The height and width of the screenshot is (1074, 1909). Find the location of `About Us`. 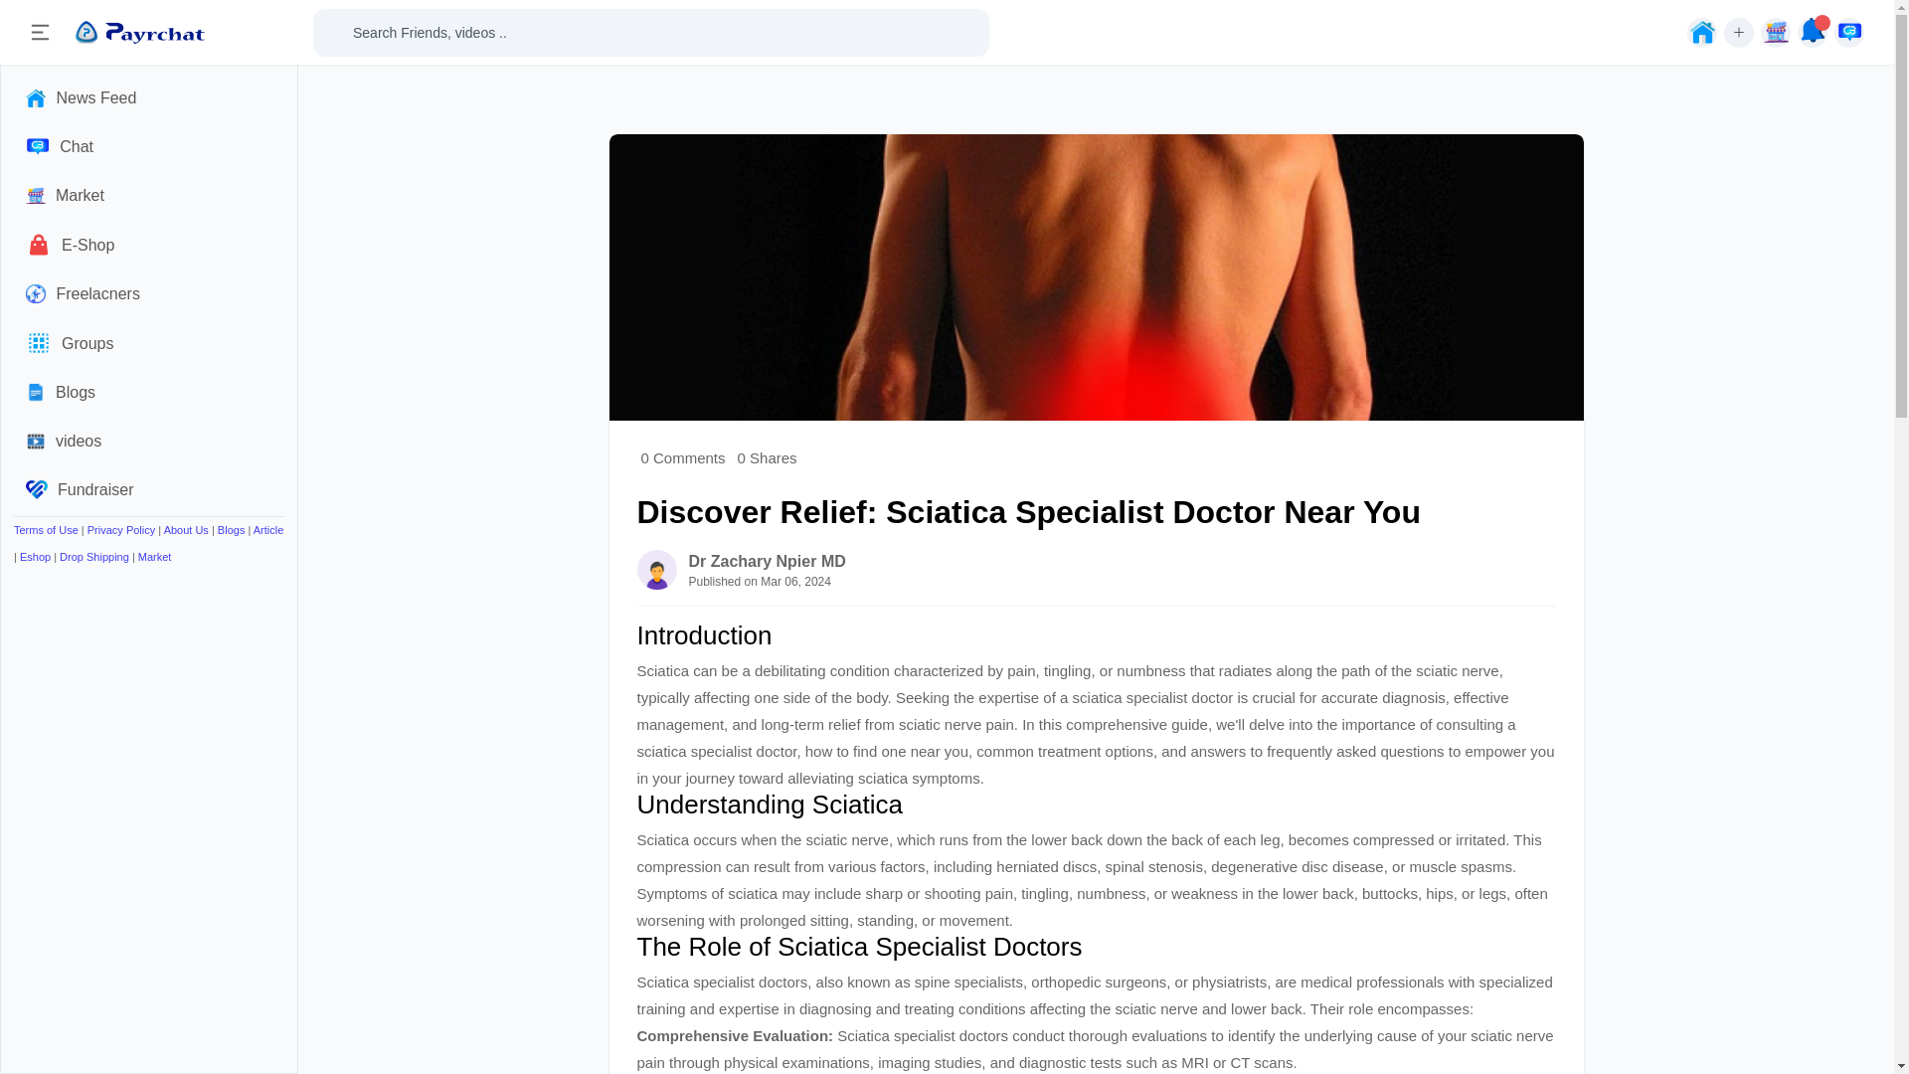

About Us is located at coordinates (186, 529).